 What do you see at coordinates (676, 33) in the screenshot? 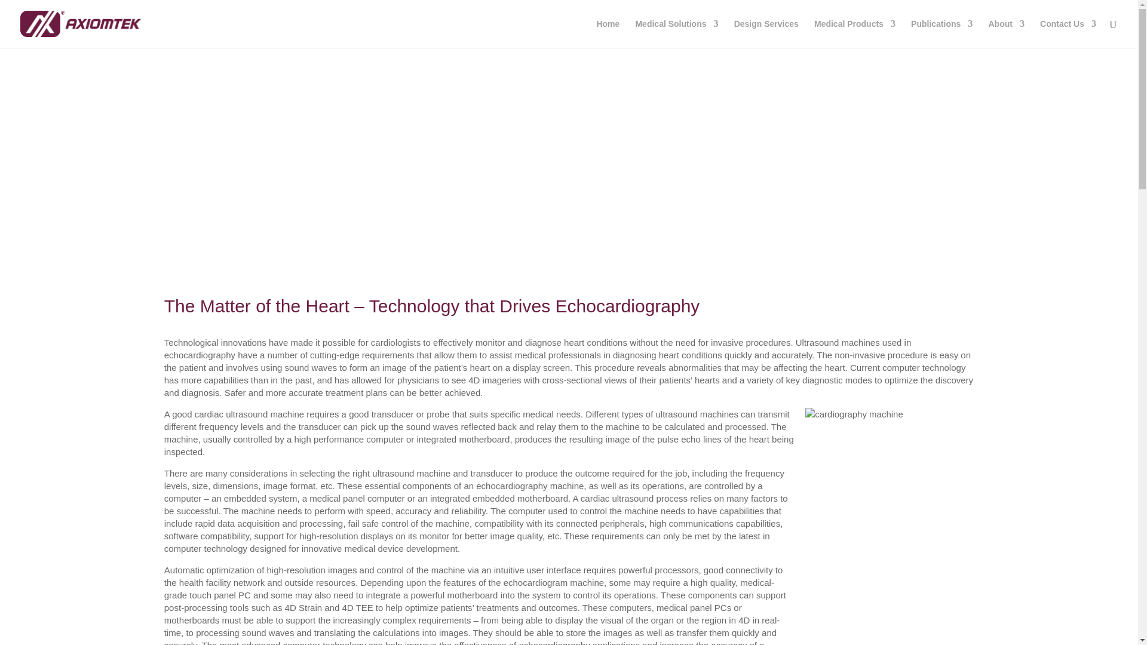
I see `Medical Solutions` at bounding box center [676, 33].